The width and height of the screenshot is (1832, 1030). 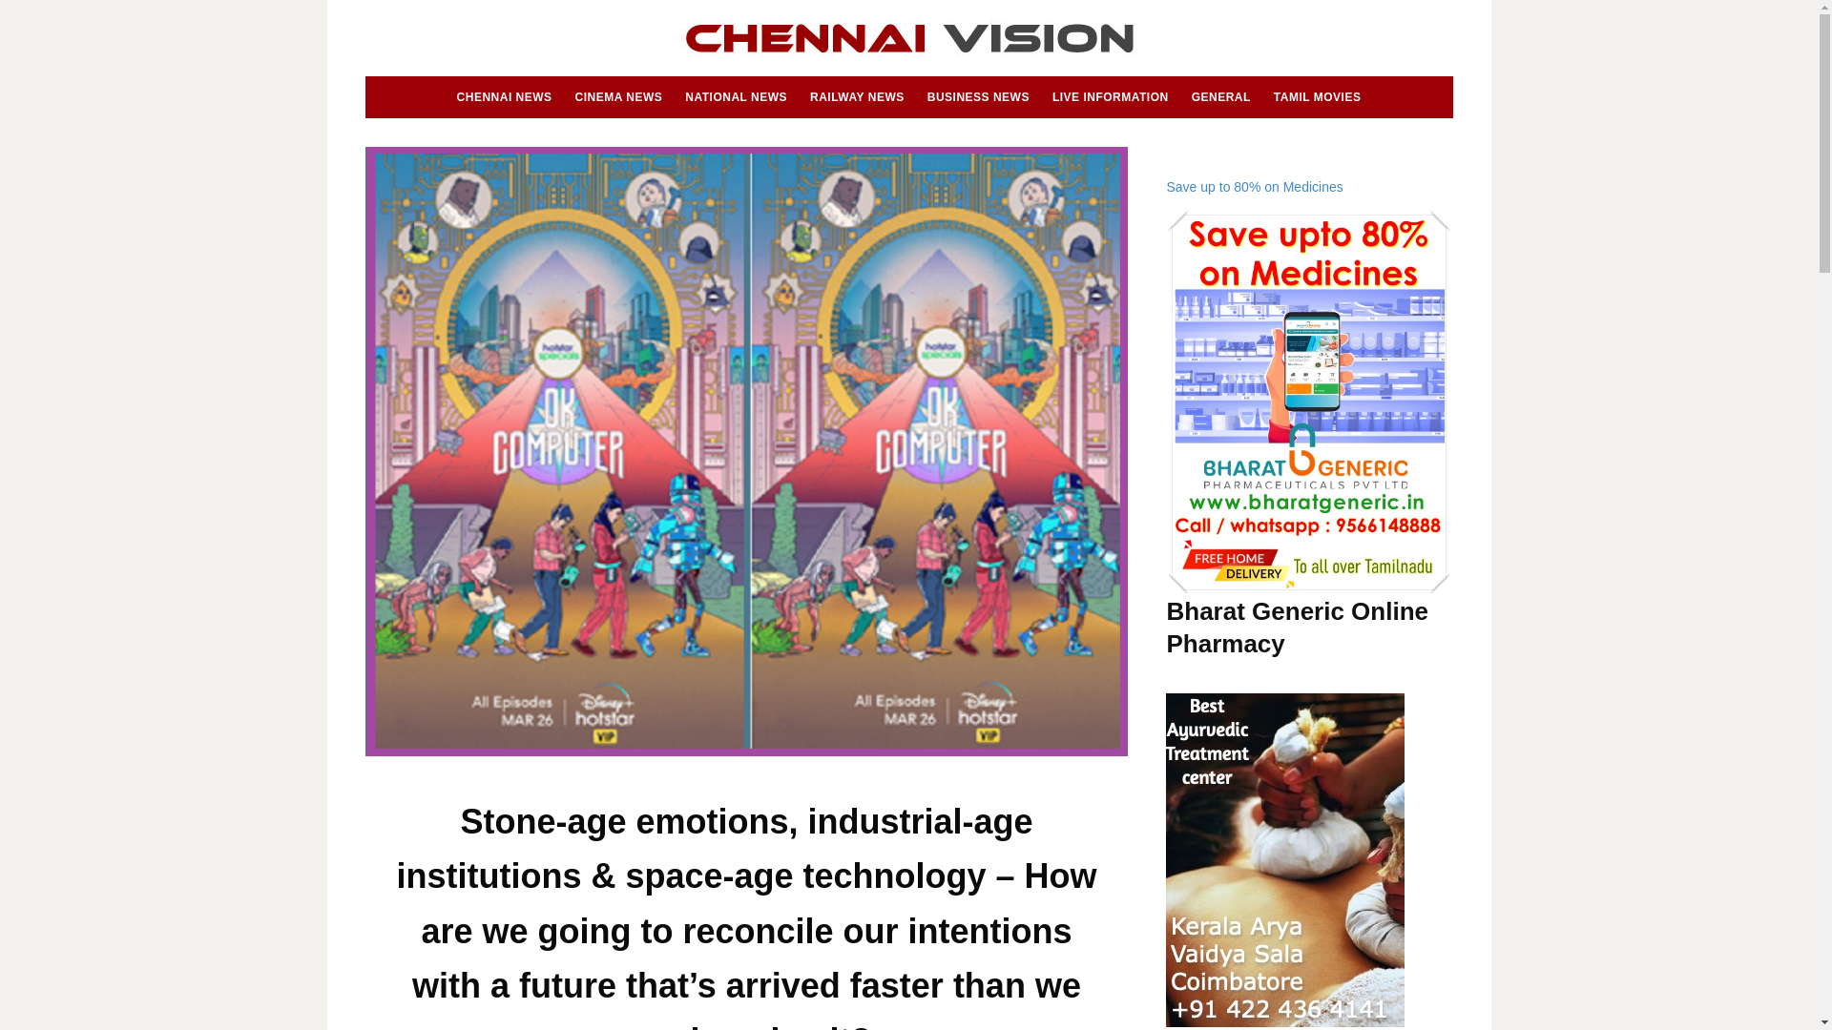 I want to click on GENERAL, so click(x=1221, y=97).